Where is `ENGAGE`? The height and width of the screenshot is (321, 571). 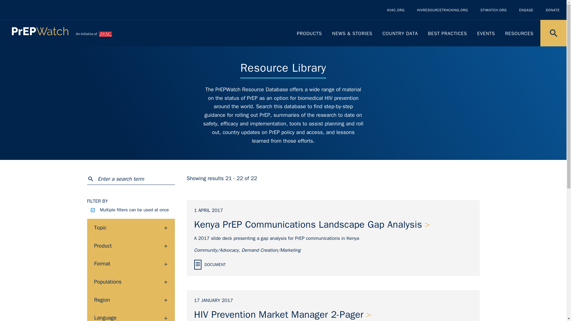
ENGAGE is located at coordinates (526, 10).